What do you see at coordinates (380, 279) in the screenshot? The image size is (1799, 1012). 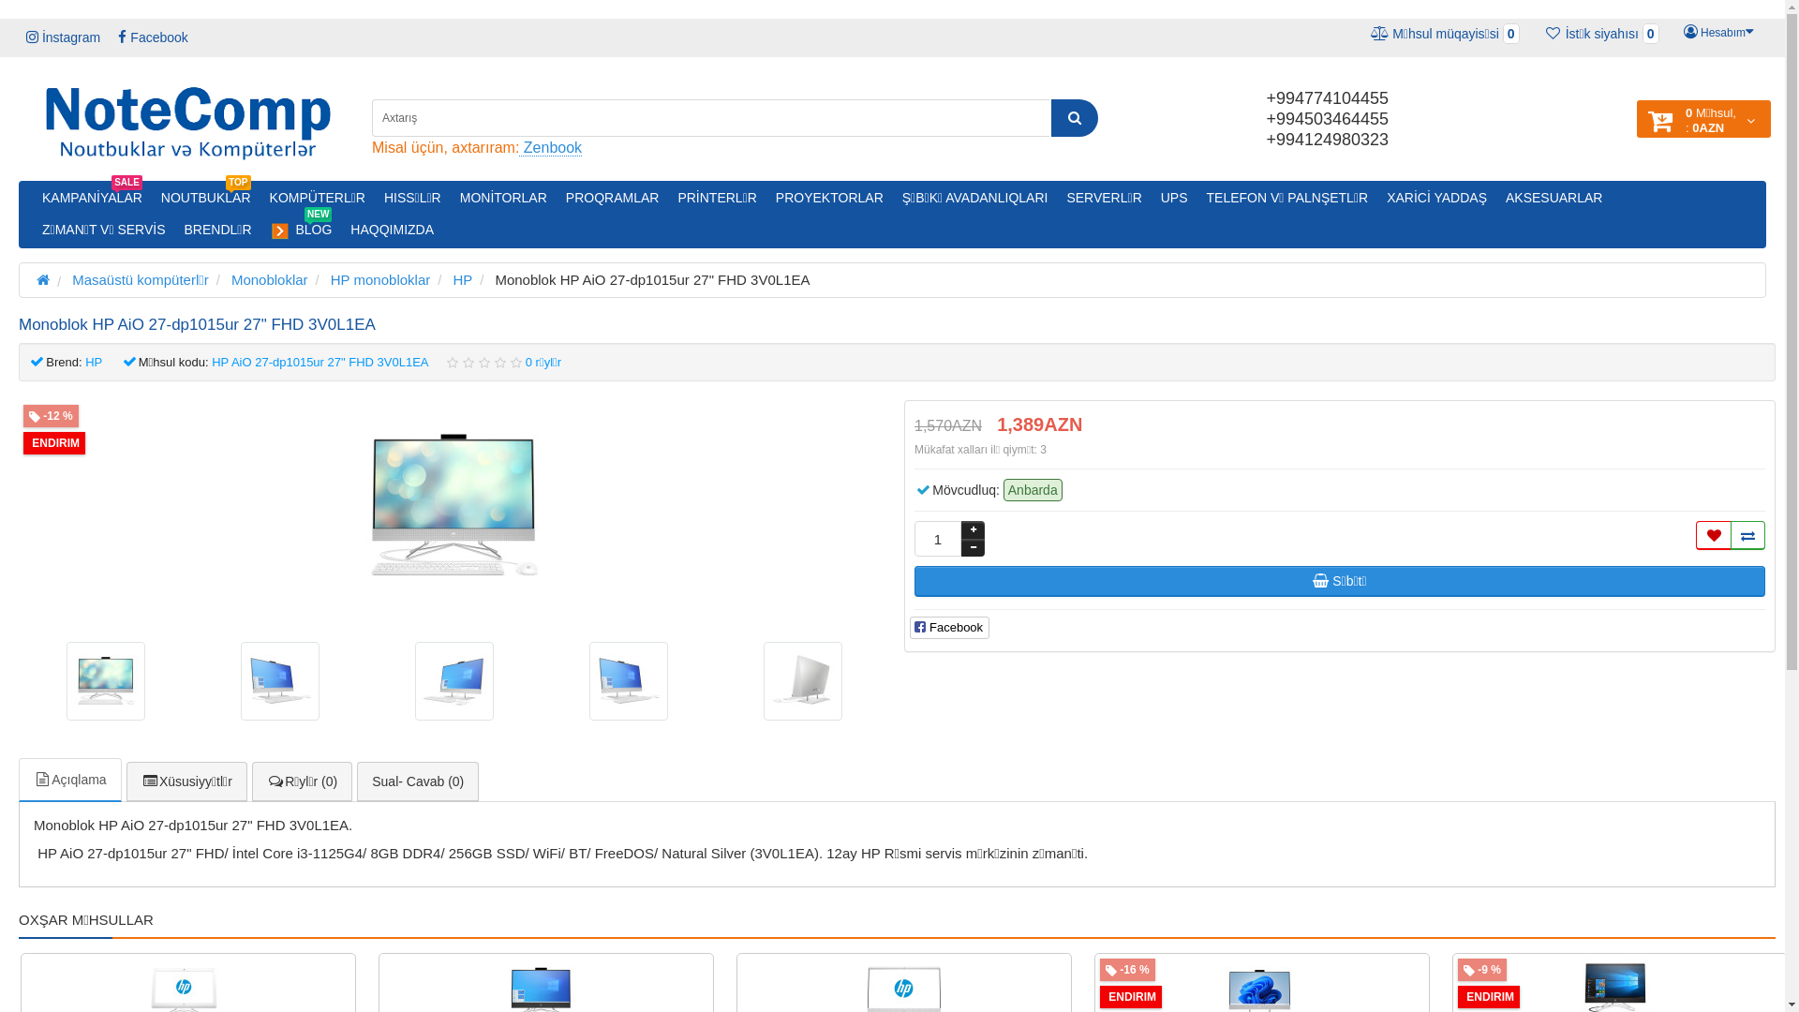 I see `HP monobloklar` at bounding box center [380, 279].